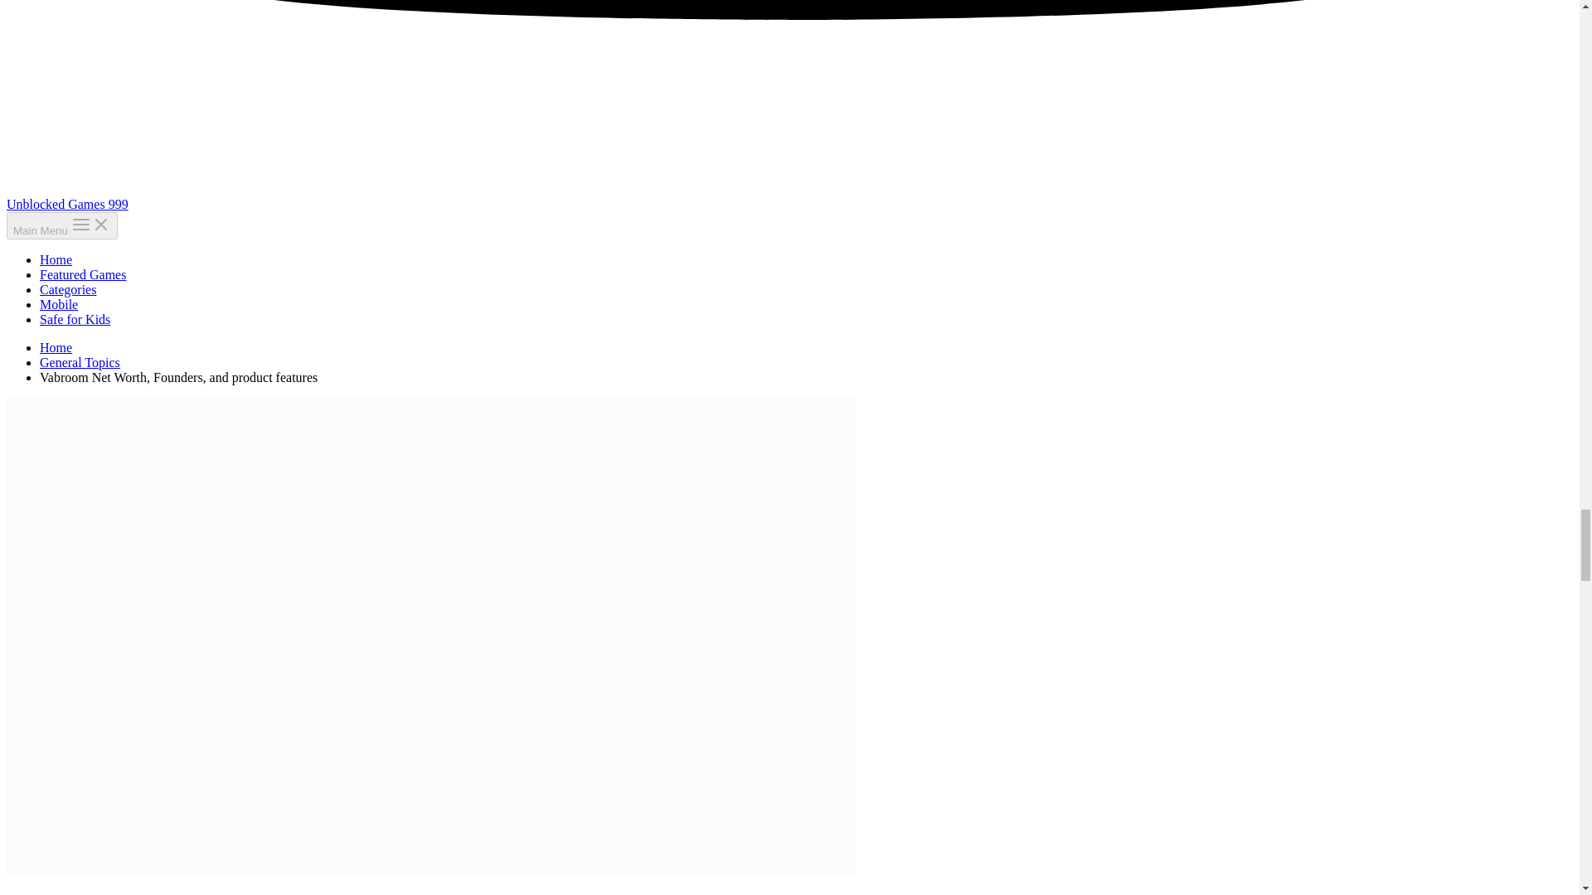  I want to click on Unblocked Games 999, so click(67, 204).